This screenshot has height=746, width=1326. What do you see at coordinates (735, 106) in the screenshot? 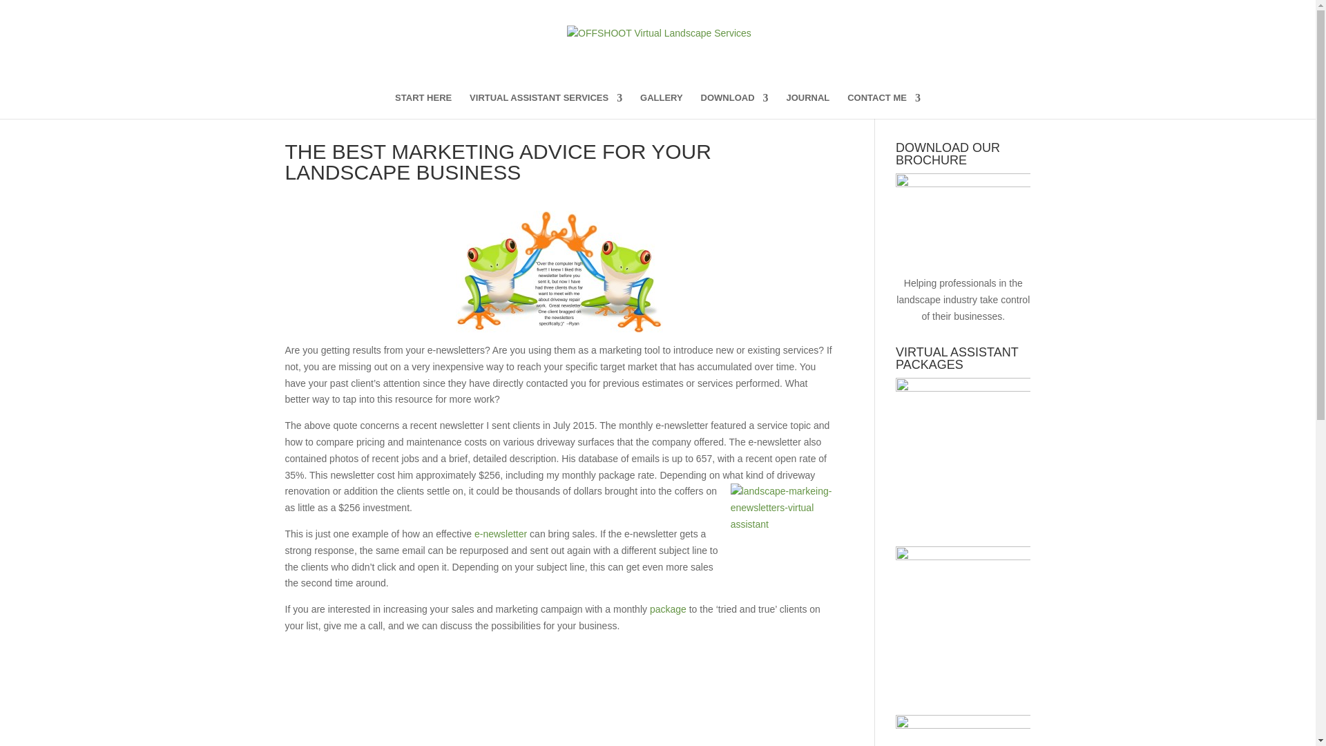
I see `DOWNLOAD` at bounding box center [735, 106].